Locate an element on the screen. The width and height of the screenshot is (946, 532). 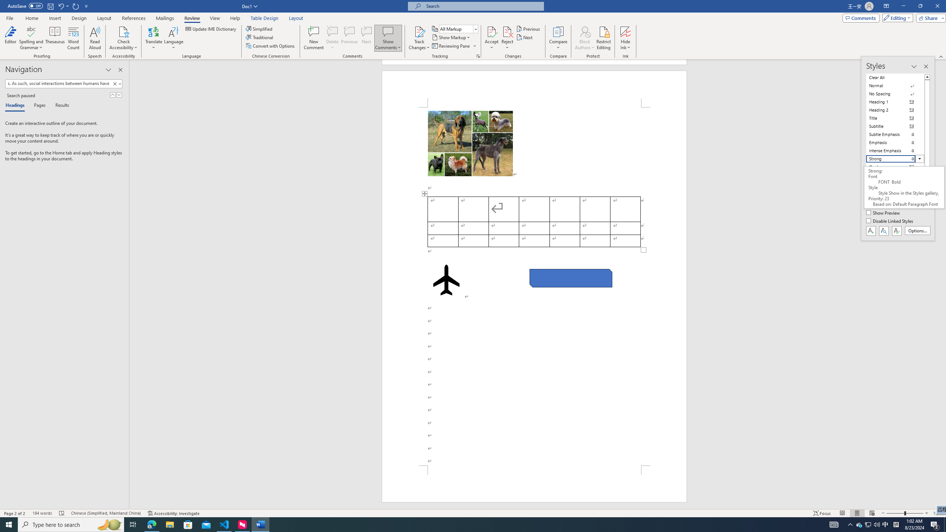
Display for Review is located at coordinates (458, 29).